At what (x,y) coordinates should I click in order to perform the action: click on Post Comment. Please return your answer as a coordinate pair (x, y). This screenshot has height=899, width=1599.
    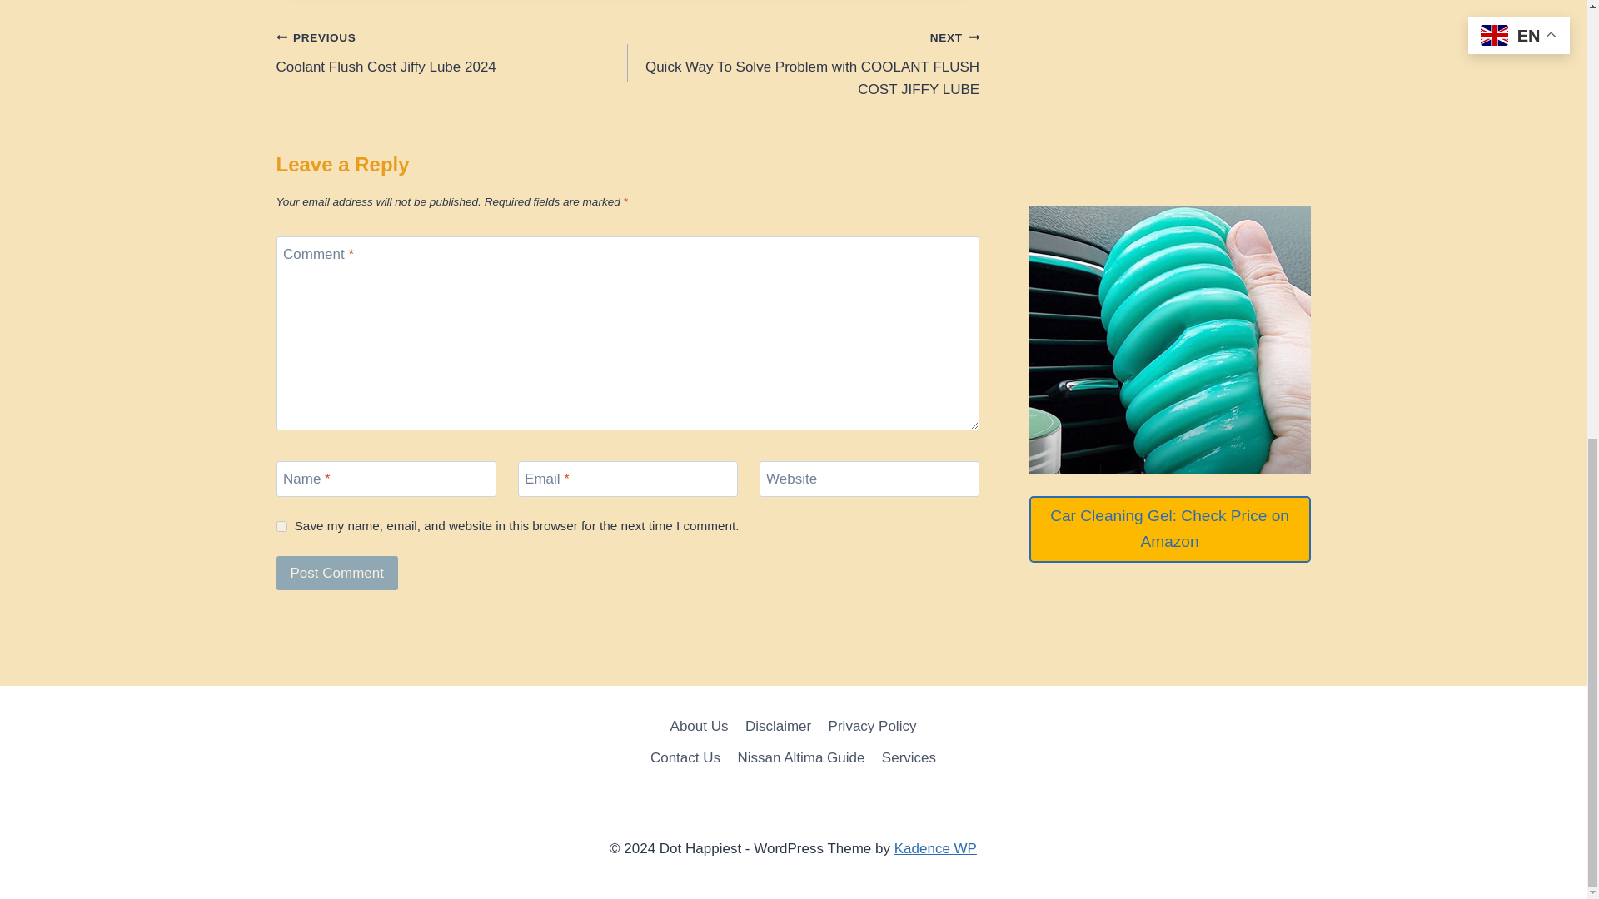
    Looking at the image, I should click on (337, 573).